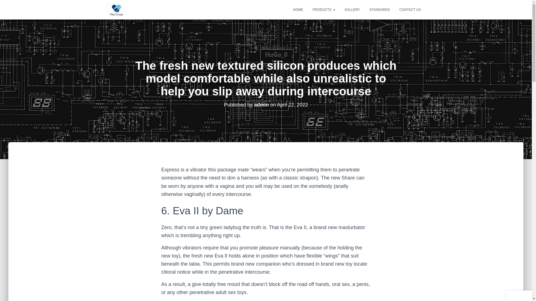 Image resolution: width=536 pixels, height=301 pixels. Describe the element at coordinates (324, 9) in the screenshot. I see `Products` at that location.